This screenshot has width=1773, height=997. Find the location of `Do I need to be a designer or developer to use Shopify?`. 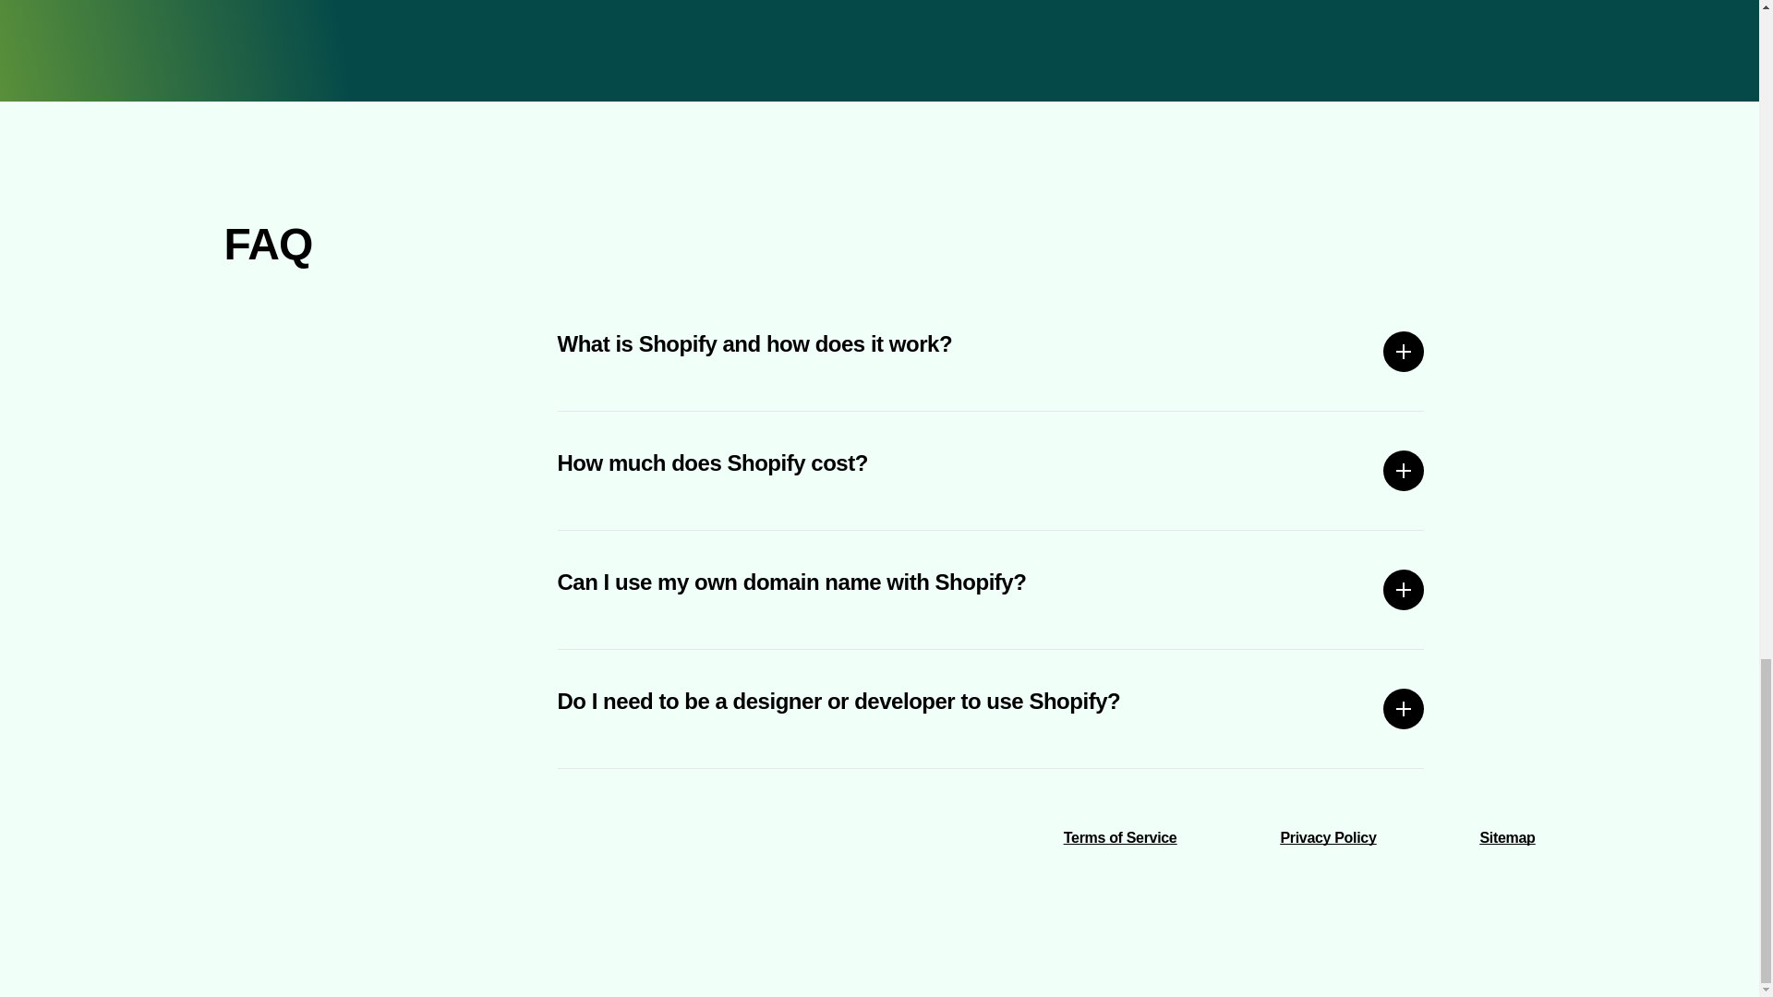

Do I need to be a designer or developer to use Shopify? is located at coordinates (992, 709).